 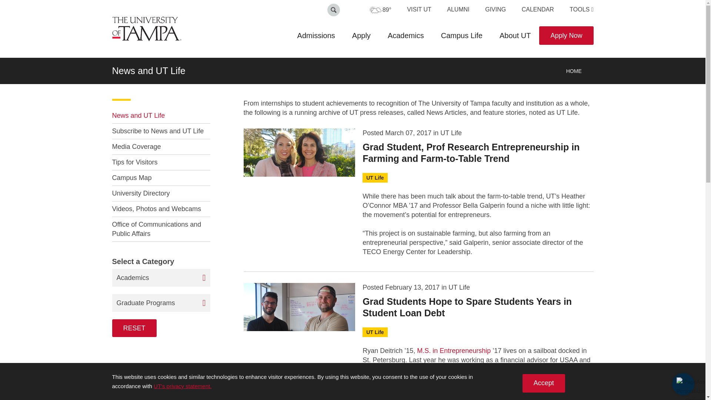 What do you see at coordinates (361, 36) in the screenshot?
I see `Apply` at bounding box center [361, 36].